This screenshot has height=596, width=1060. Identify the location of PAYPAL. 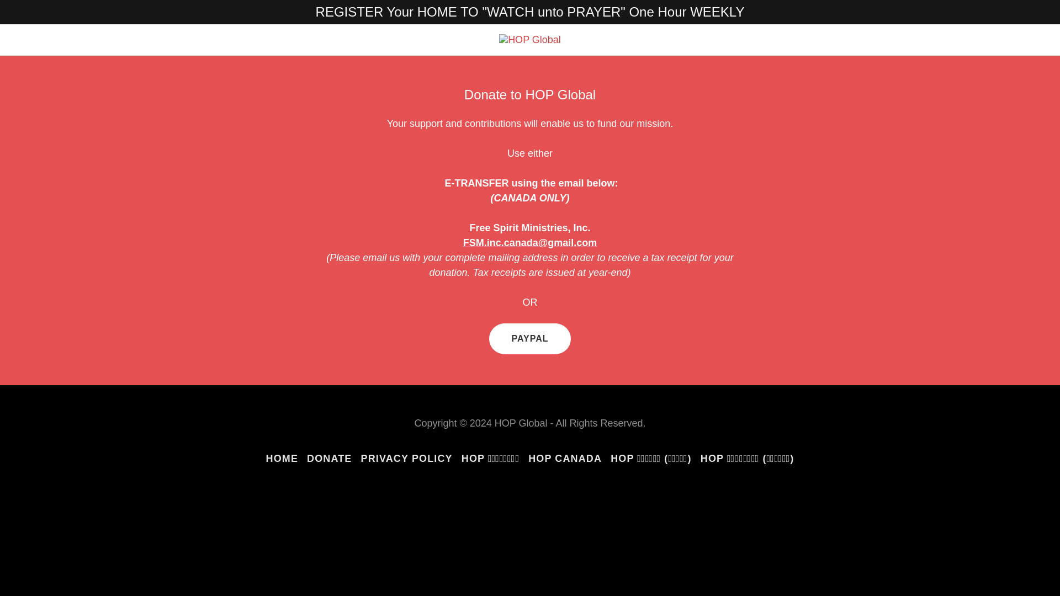
(529, 339).